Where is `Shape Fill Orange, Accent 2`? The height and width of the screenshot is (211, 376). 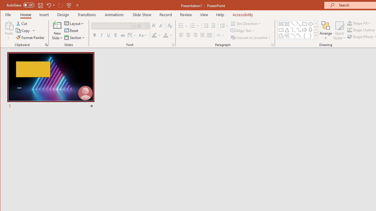 Shape Fill Orange, Accent 2 is located at coordinates (349, 23).